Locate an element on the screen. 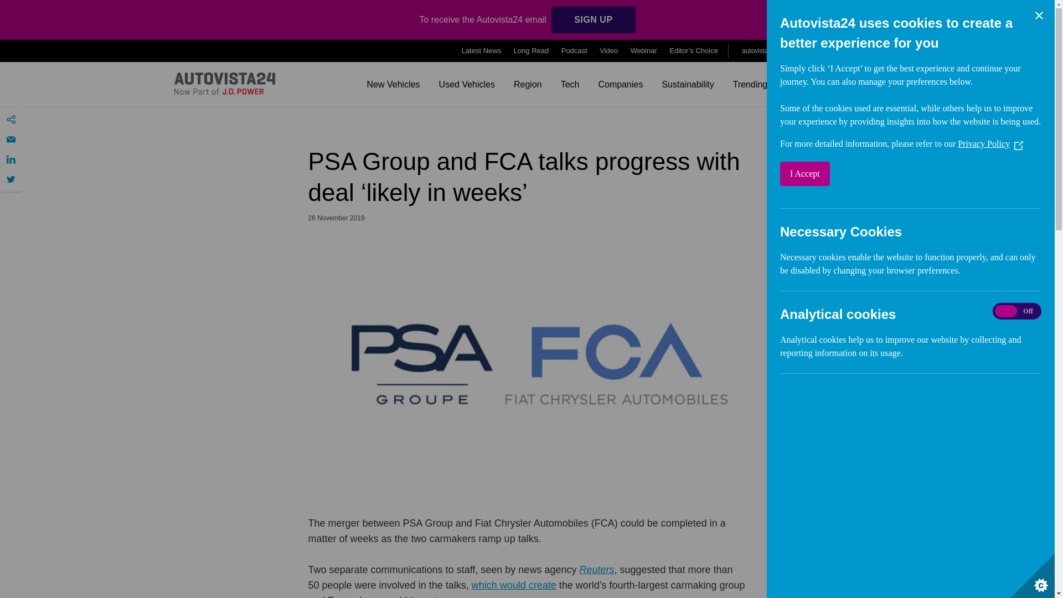  Podcast is located at coordinates (574, 51).